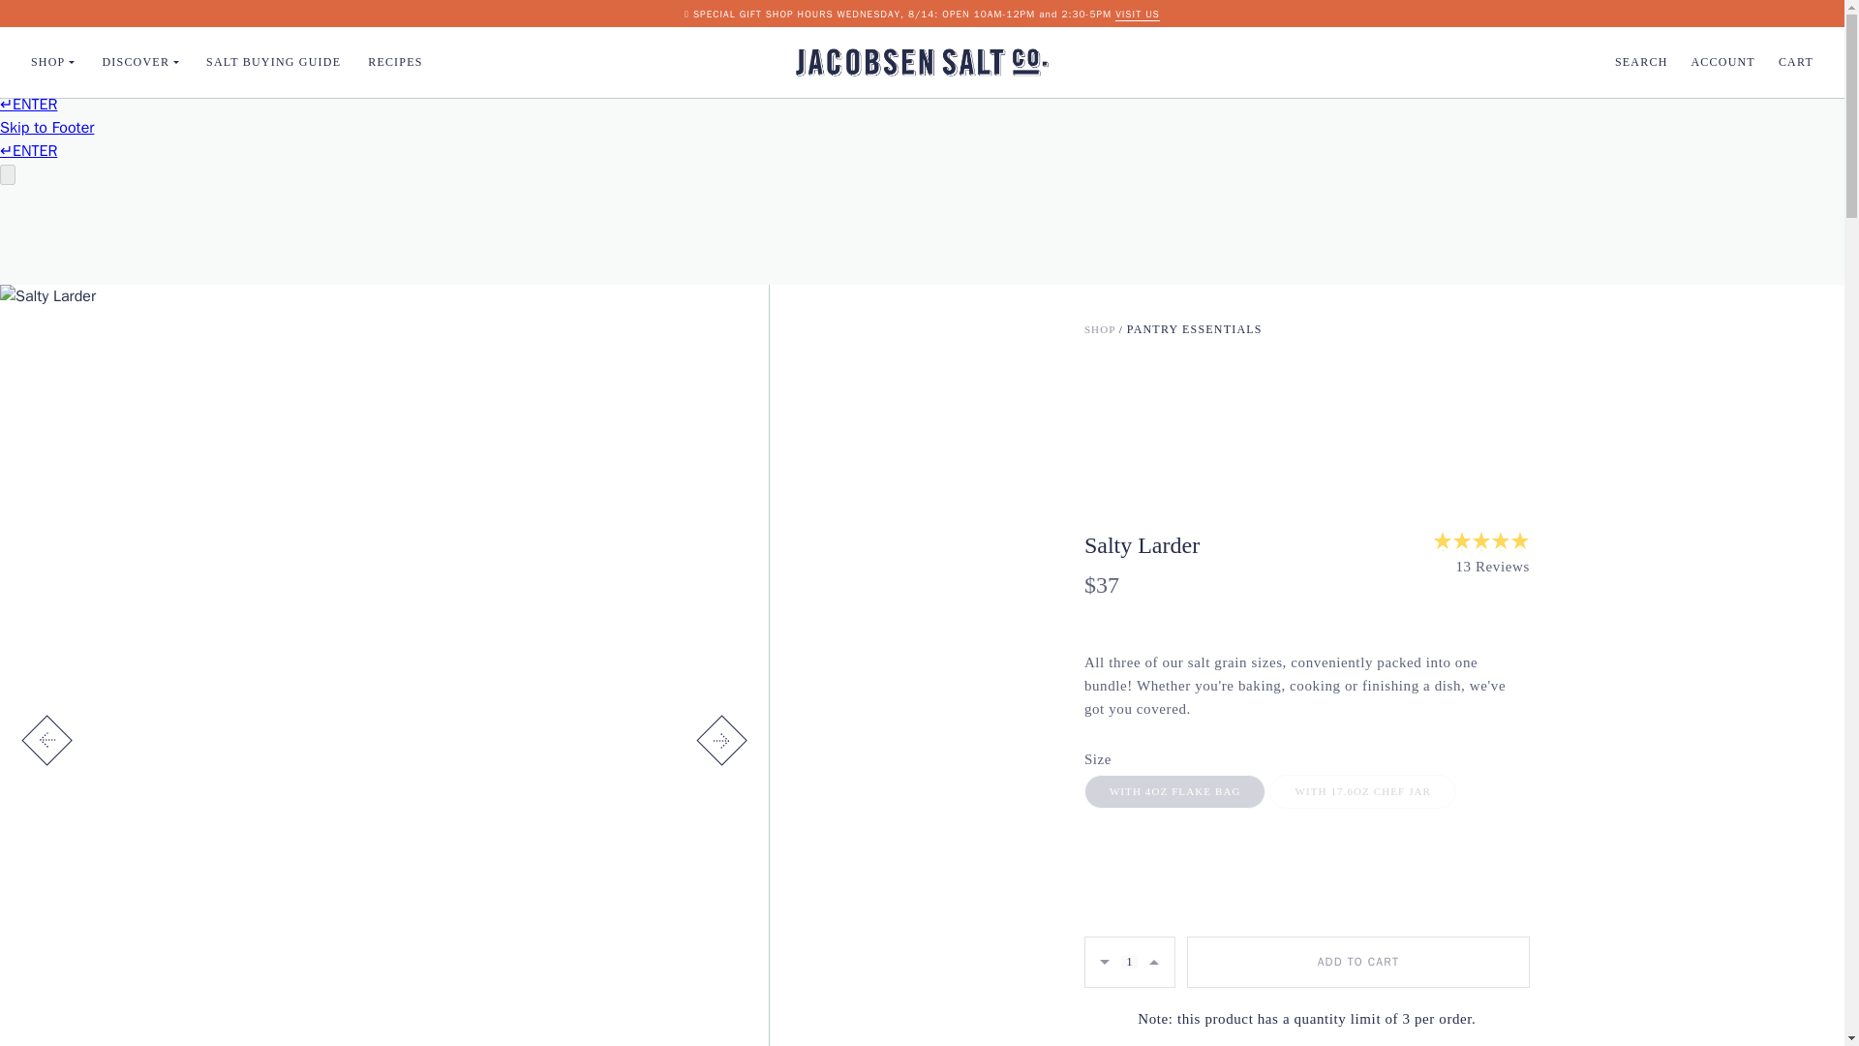  I want to click on WITH 4OZ FLAKE BAG, so click(1174, 791).